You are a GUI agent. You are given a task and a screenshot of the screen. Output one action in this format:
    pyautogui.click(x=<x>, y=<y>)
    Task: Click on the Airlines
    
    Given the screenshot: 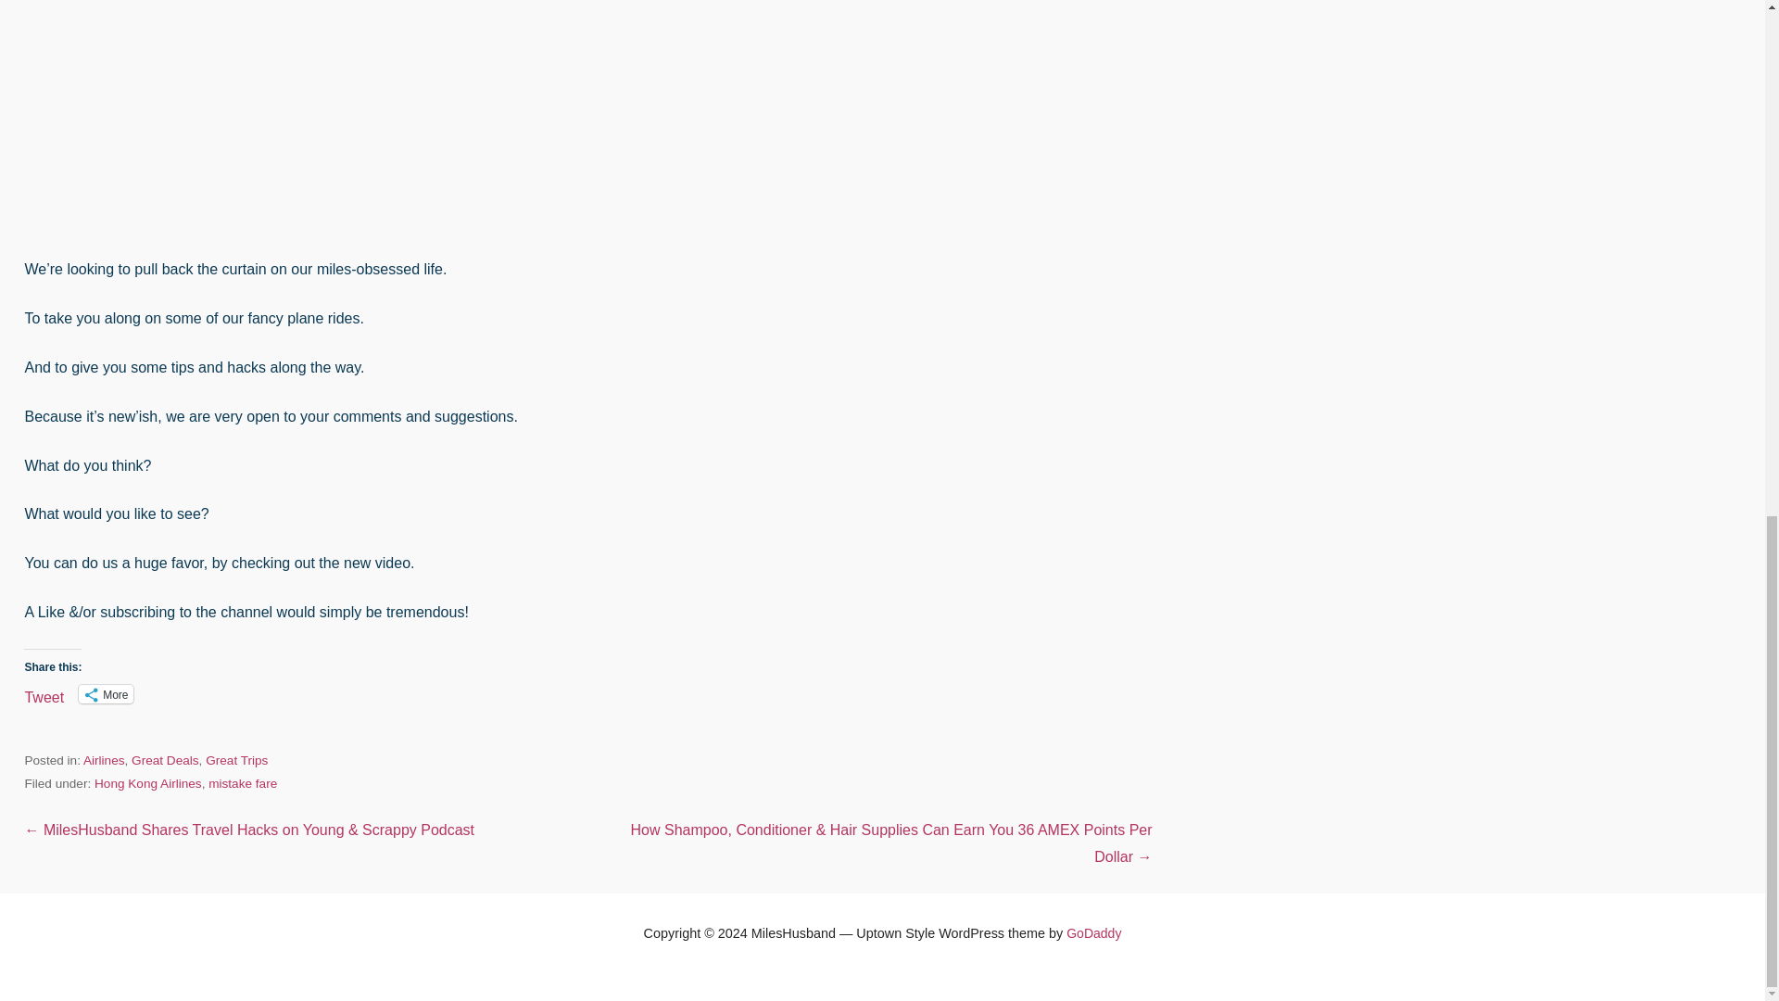 What is the action you would take?
    pyautogui.click(x=104, y=760)
    